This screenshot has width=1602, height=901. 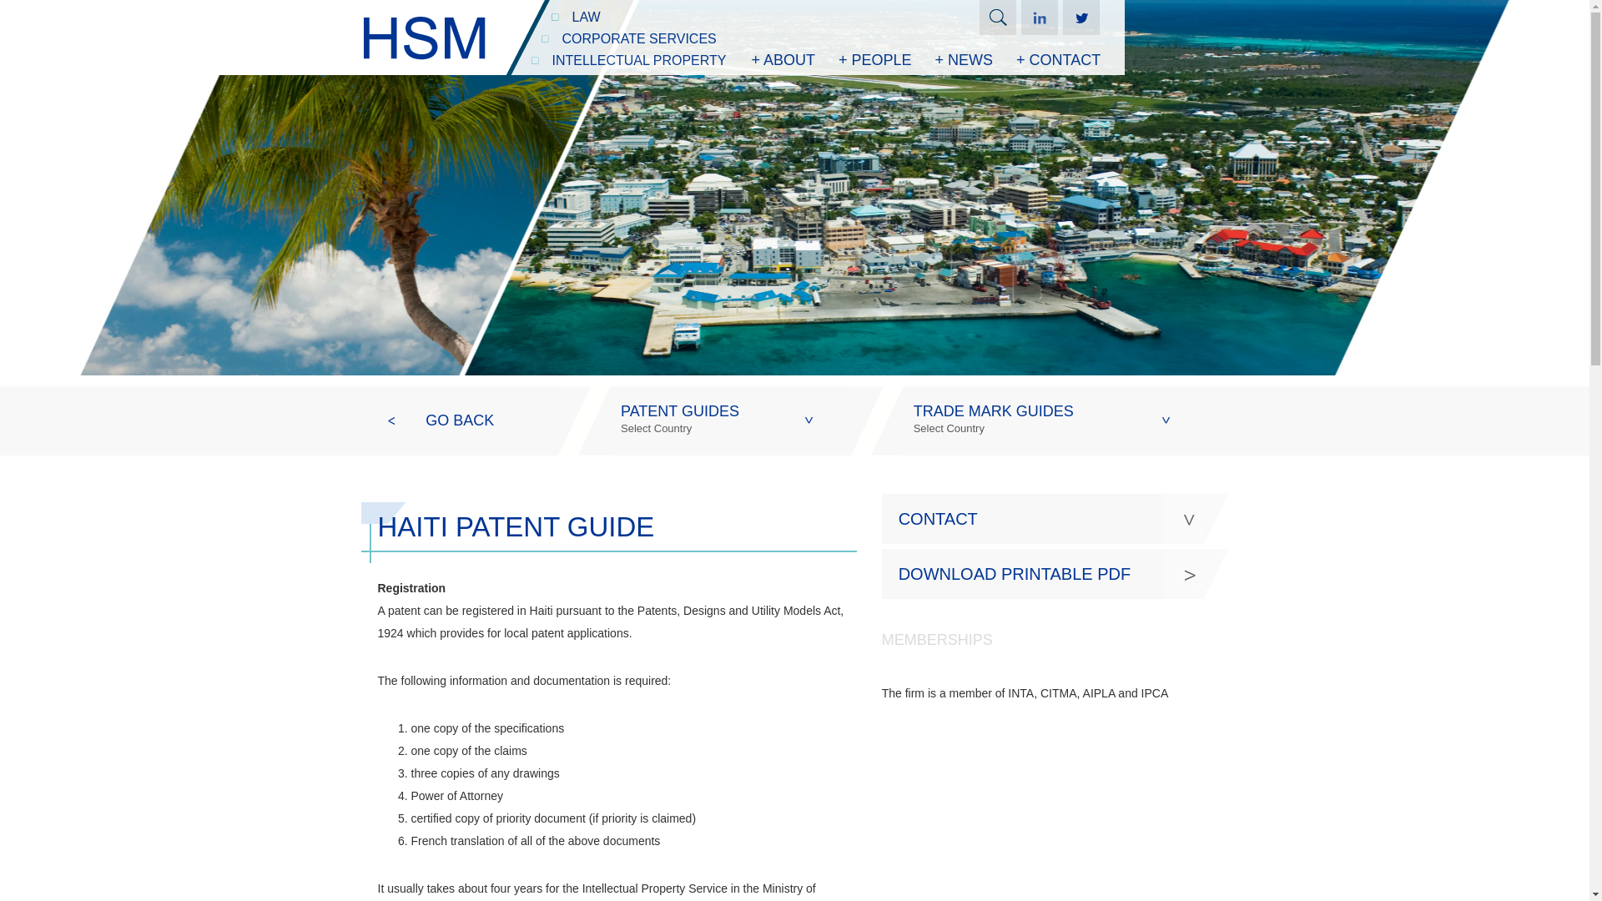 What do you see at coordinates (460, 420) in the screenshot?
I see `GO BACK` at bounding box center [460, 420].